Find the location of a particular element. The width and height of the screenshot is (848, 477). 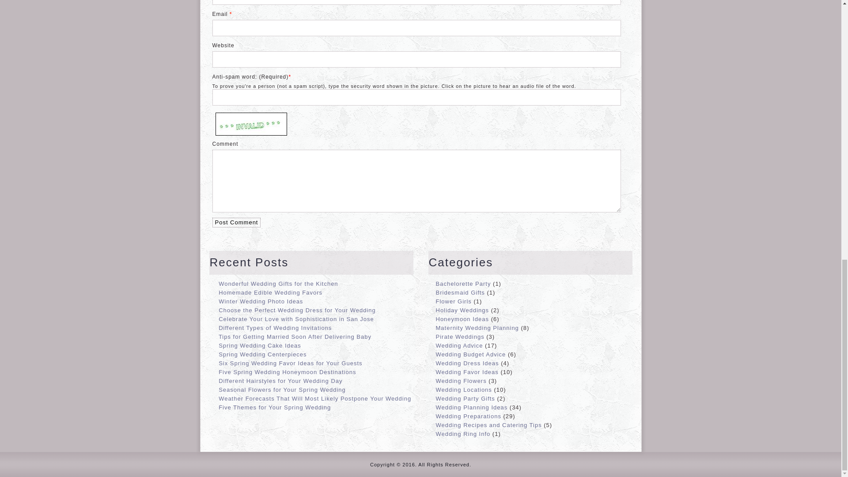

Different Types of Wedding Invitations is located at coordinates (275, 328).